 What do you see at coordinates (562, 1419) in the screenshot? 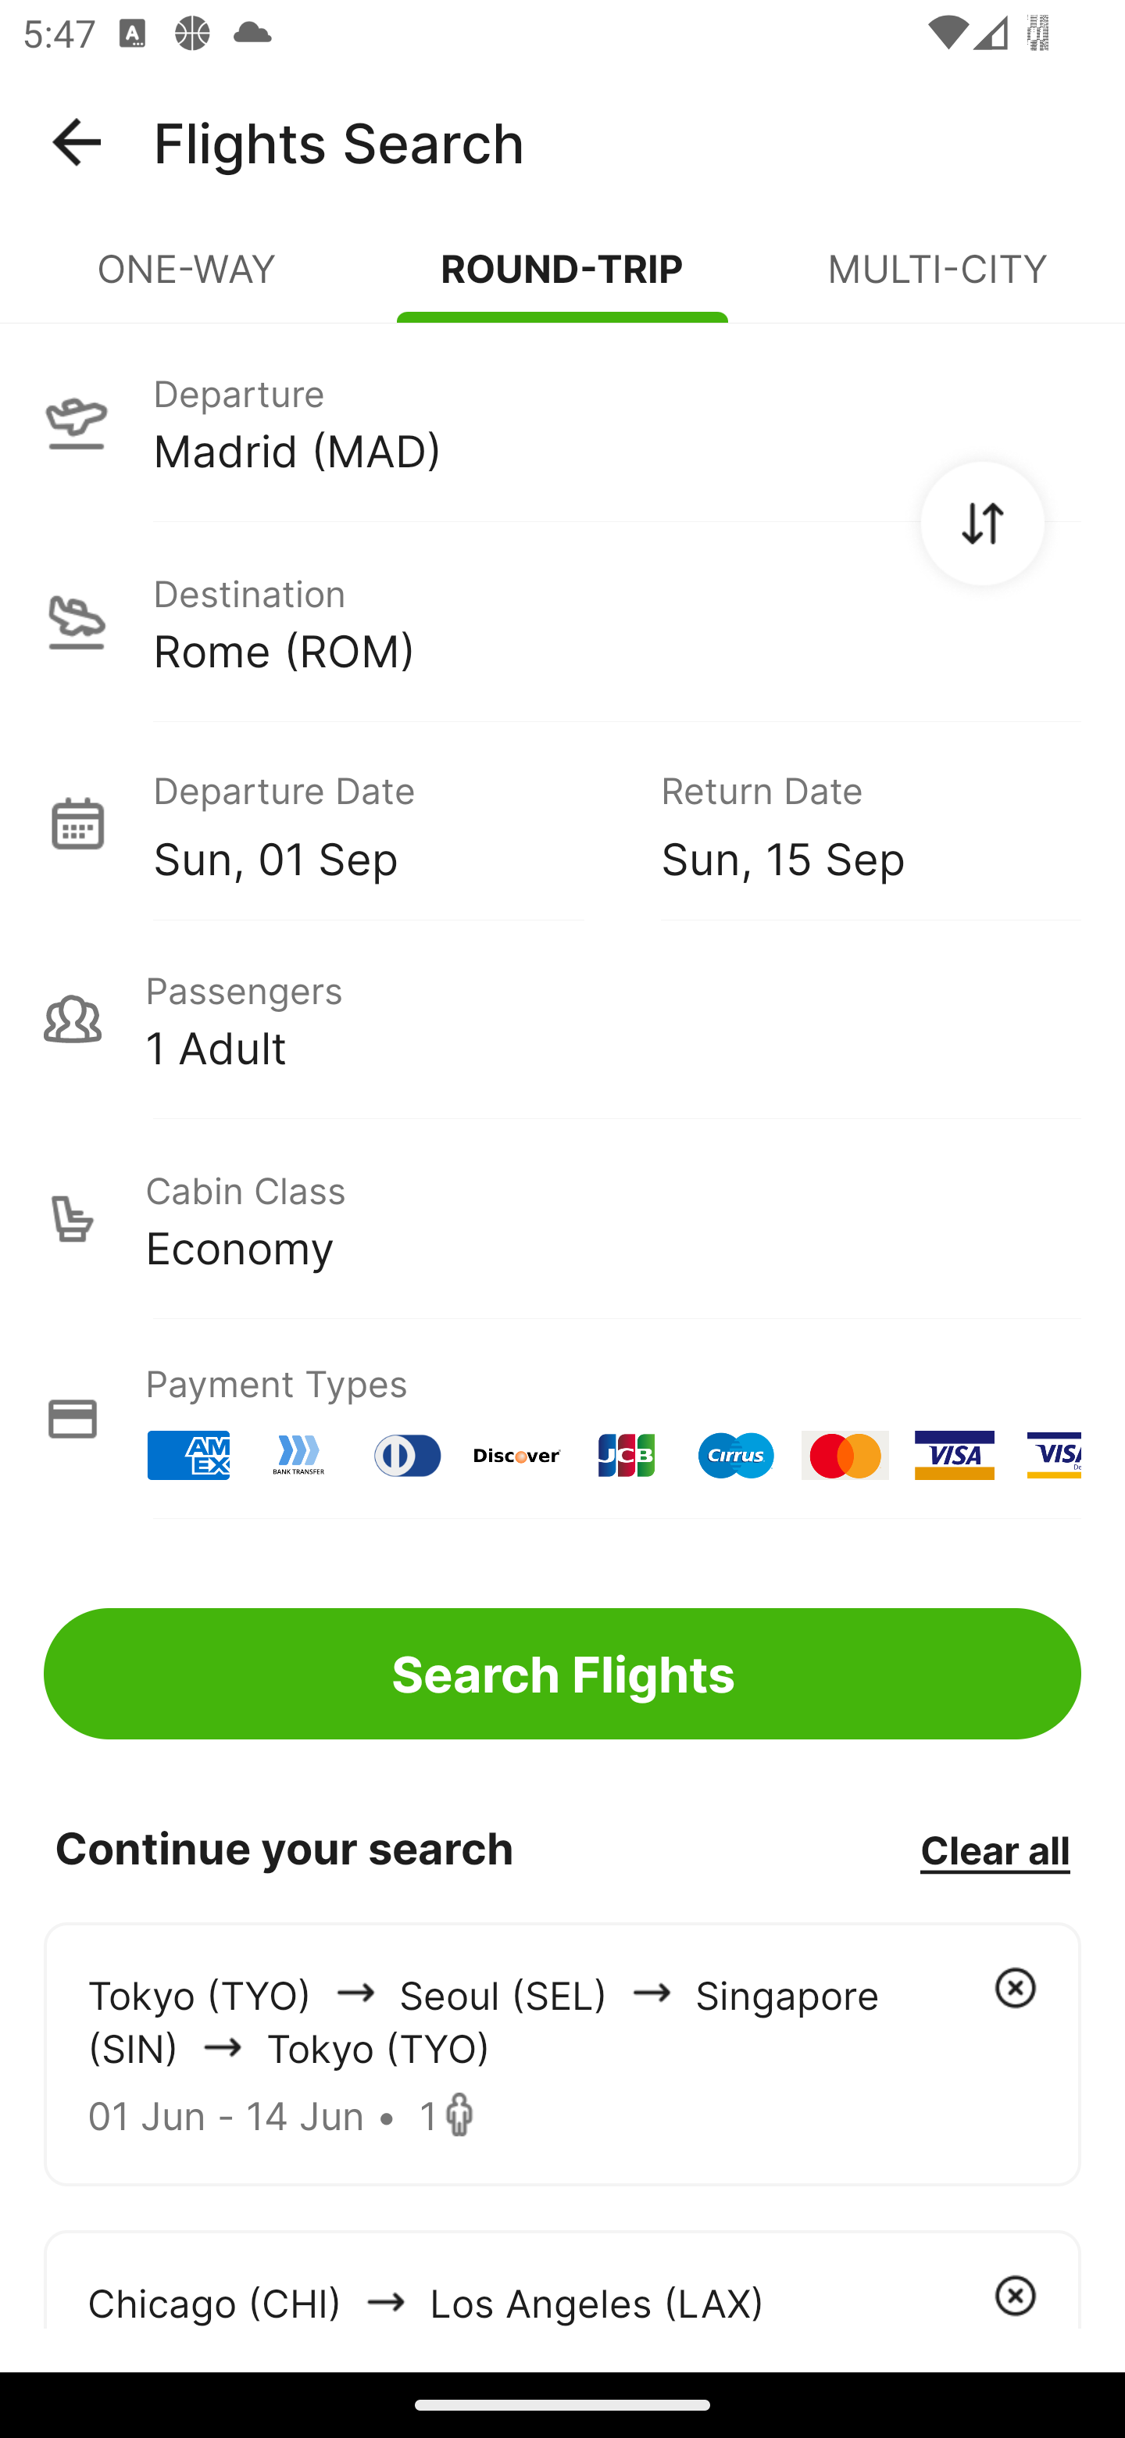
I see `Payment Types` at bounding box center [562, 1419].